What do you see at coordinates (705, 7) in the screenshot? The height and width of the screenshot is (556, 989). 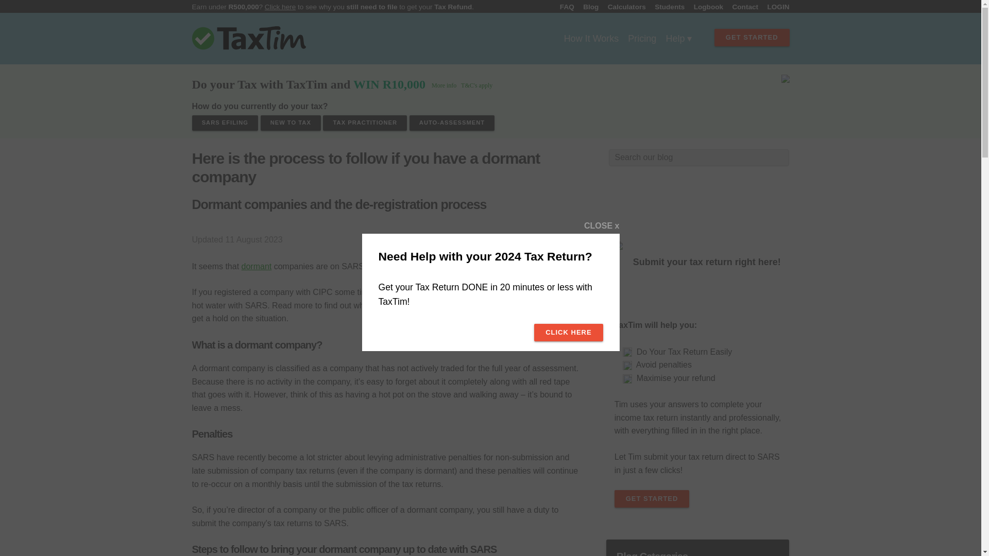 I see `Logbook` at bounding box center [705, 7].